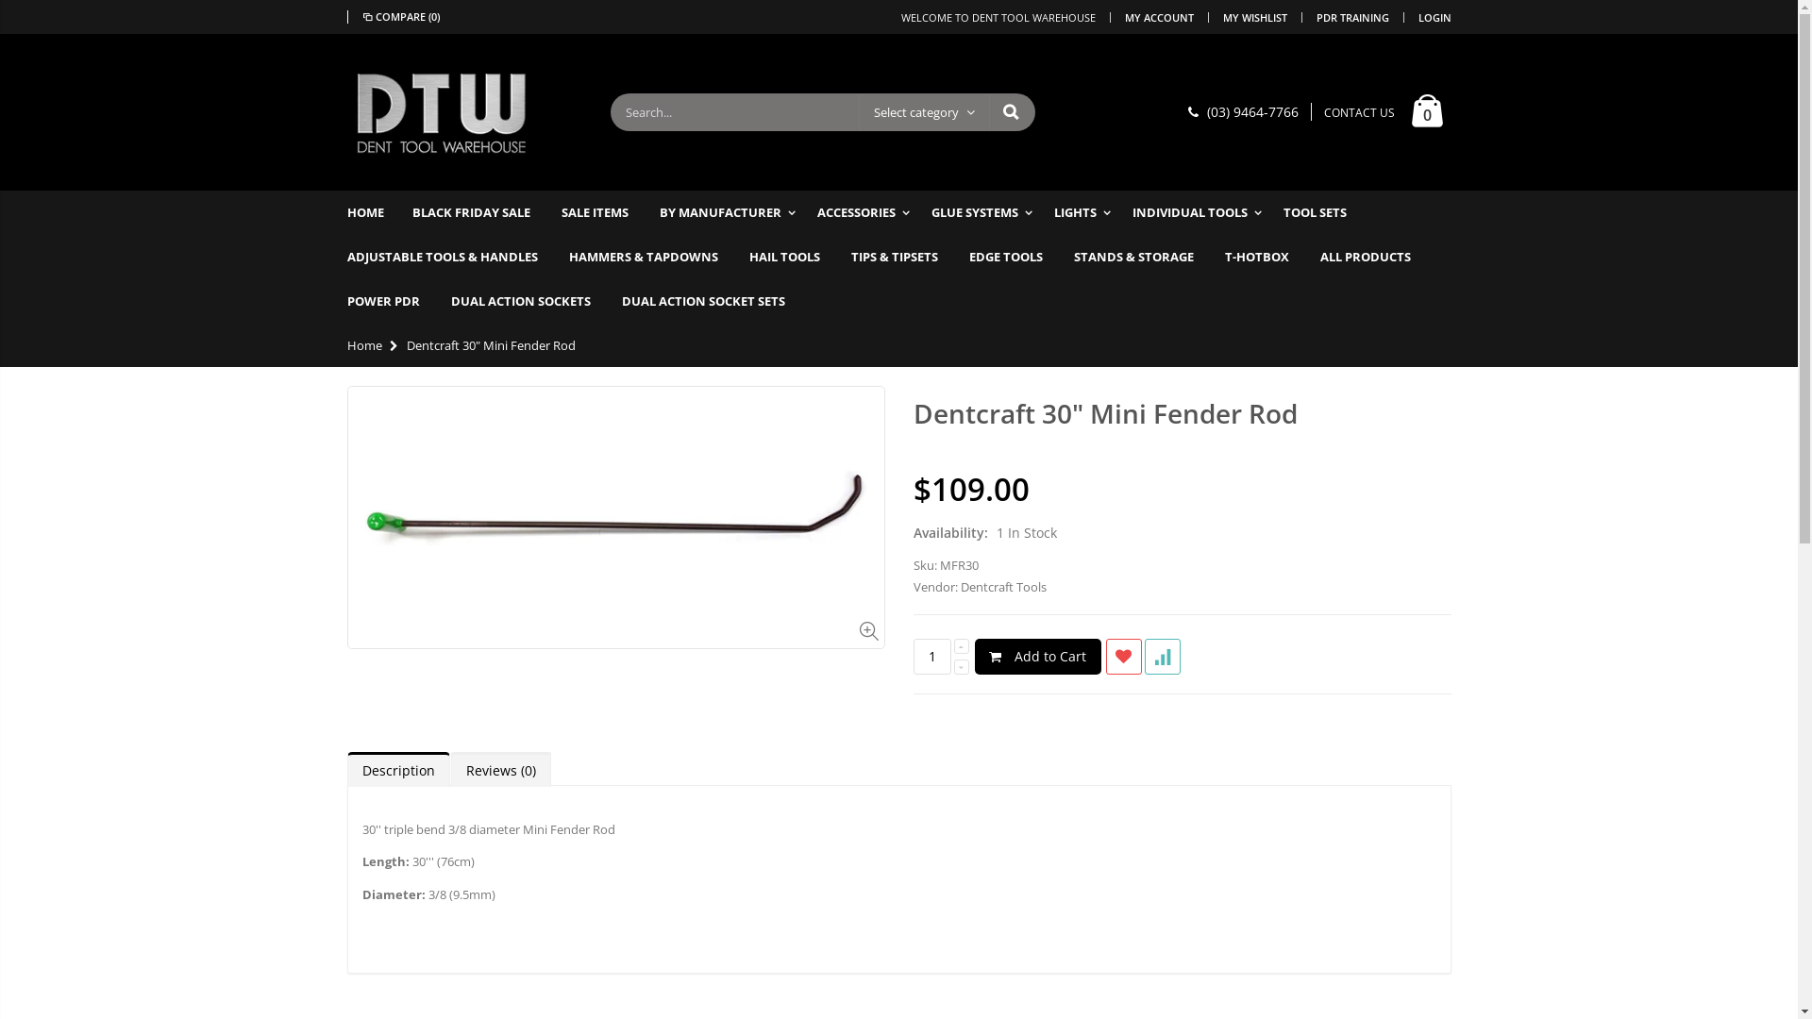 The image size is (1812, 1019). I want to click on POWER PDR, so click(393, 302).